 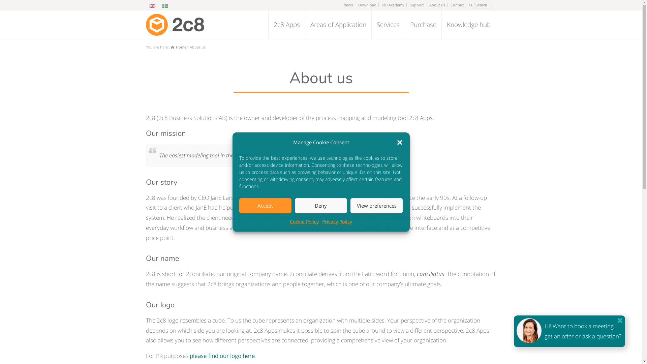 I want to click on please find our logo here, so click(x=222, y=356).